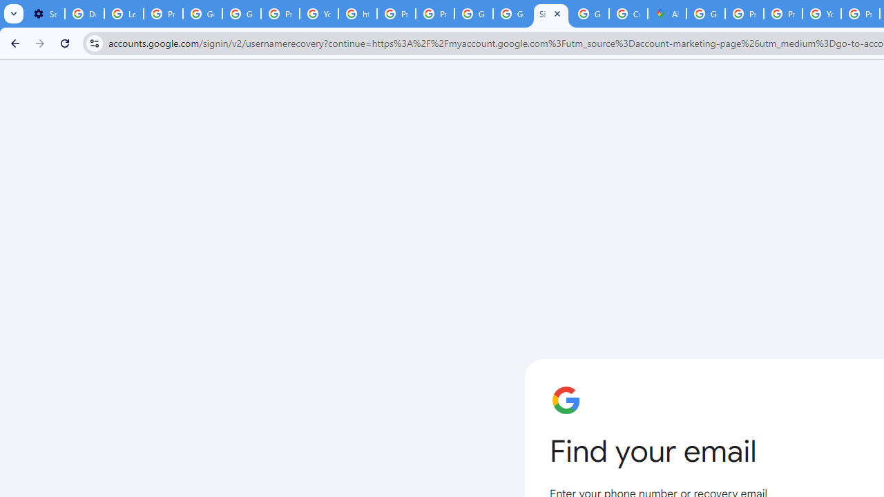 The height and width of the screenshot is (497, 884). What do you see at coordinates (396, 14) in the screenshot?
I see `Privacy Help Center - Policies Help` at bounding box center [396, 14].